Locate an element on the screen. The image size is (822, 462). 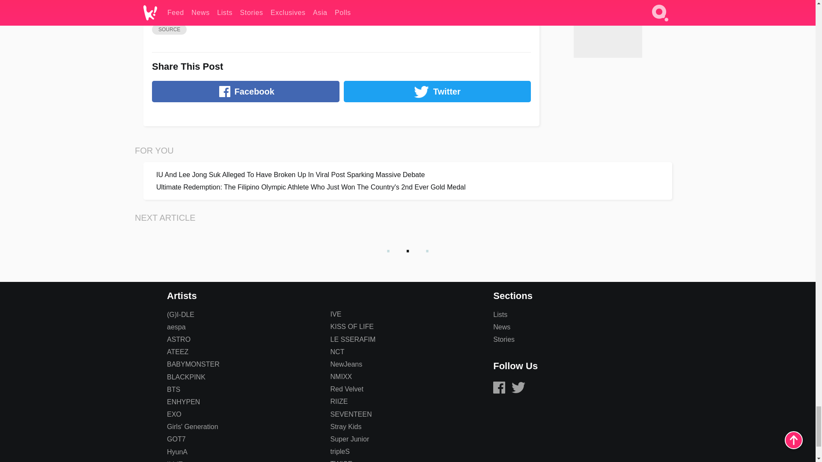
aespa is located at coordinates (176, 327).